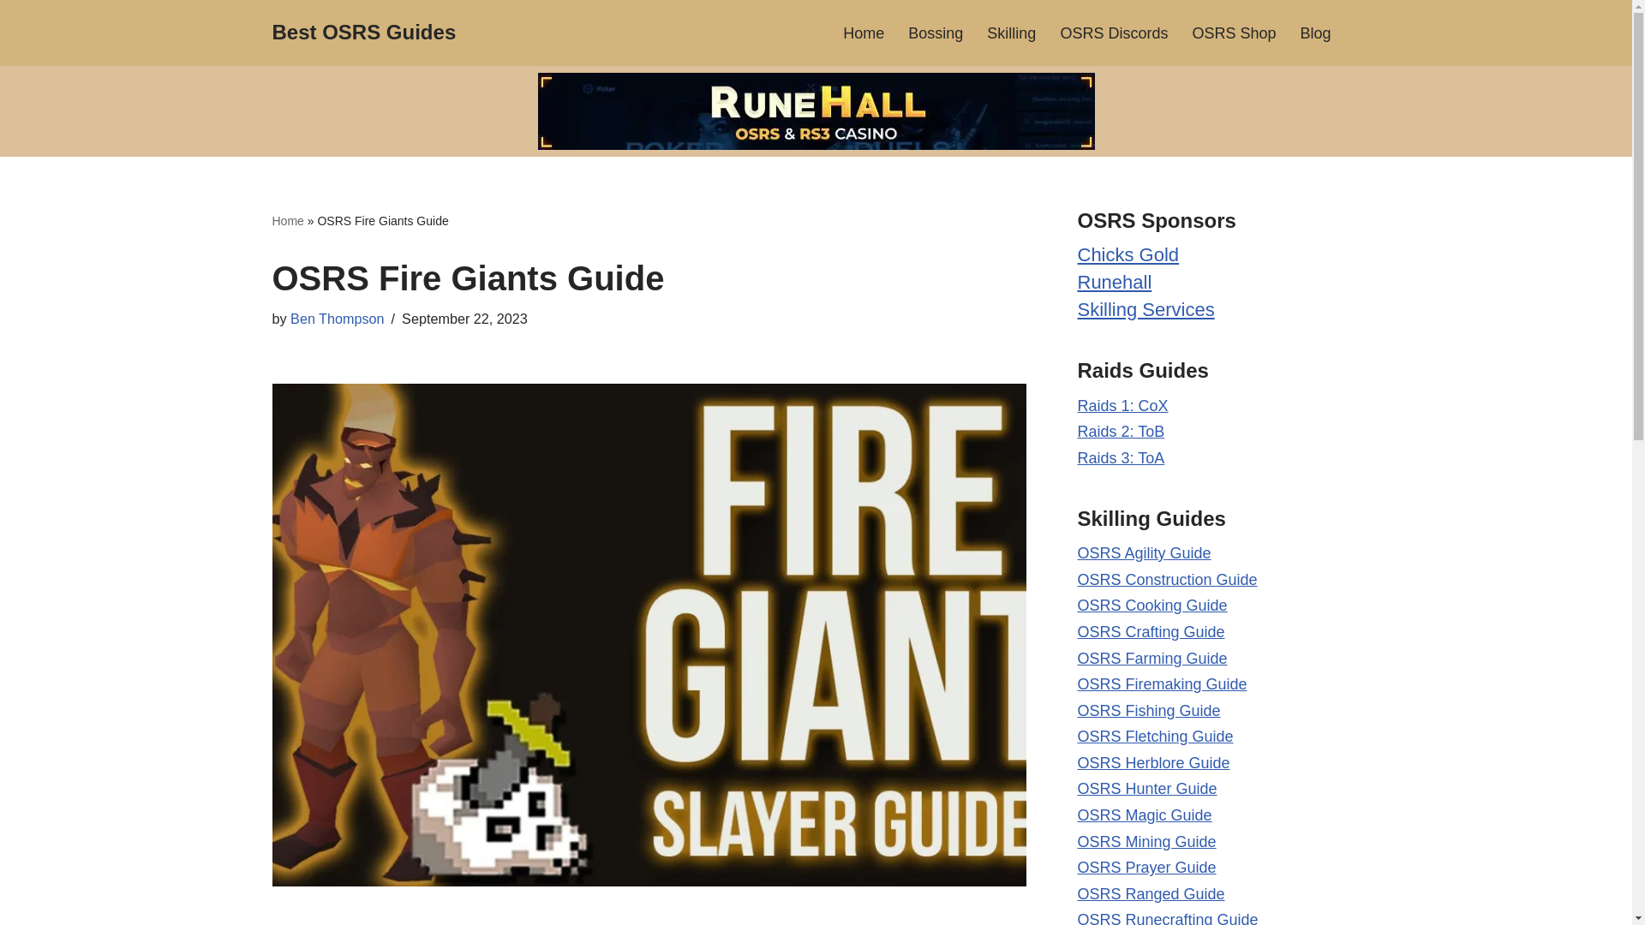  Describe the element at coordinates (13, 36) in the screenshot. I see `Skip to content` at that location.